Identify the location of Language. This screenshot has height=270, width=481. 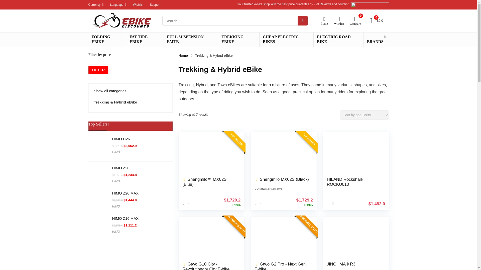
(116, 4).